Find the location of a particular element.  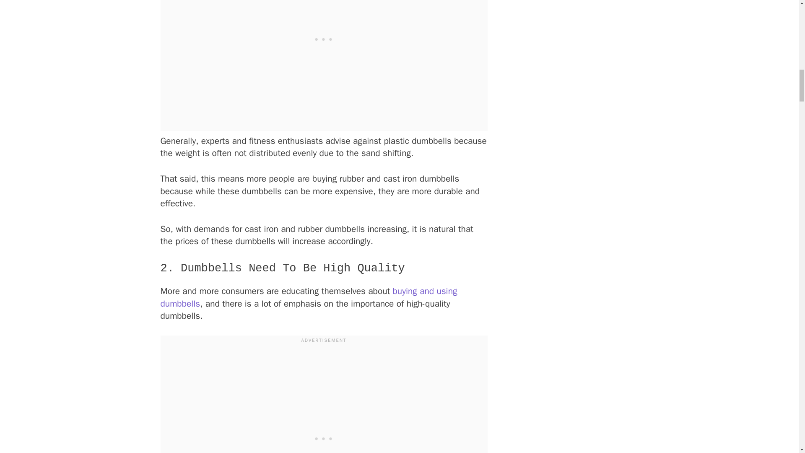

buying and using dumbbells is located at coordinates (309, 297).